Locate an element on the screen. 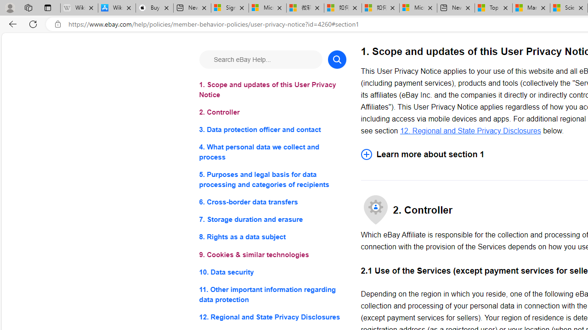 The width and height of the screenshot is (588, 330). 11. Other important information regarding data protection is located at coordinates (272, 294).